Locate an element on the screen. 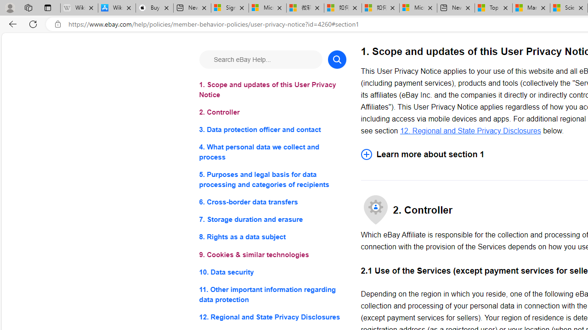 The width and height of the screenshot is (588, 330). 11. Other important information regarding data protection is located at coordinates (272, 294).